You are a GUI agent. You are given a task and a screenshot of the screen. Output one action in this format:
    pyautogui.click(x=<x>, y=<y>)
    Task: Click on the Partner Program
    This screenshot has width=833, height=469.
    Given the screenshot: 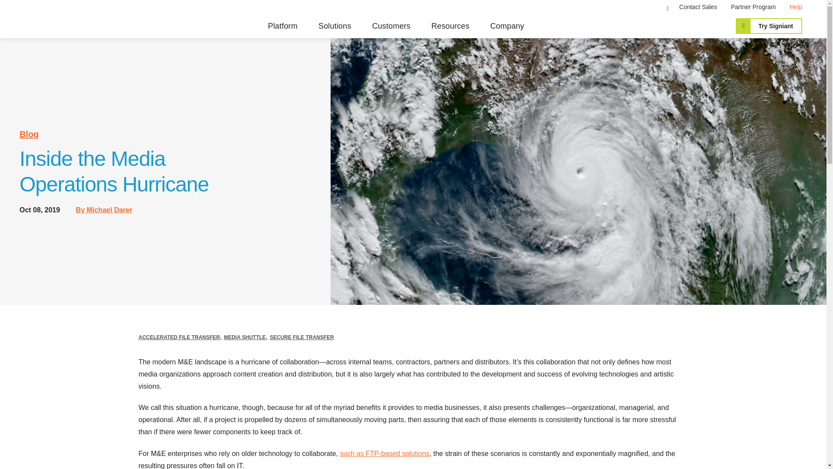 What is the action you would take?
    pyautogui.click(x=753, y=7)
    